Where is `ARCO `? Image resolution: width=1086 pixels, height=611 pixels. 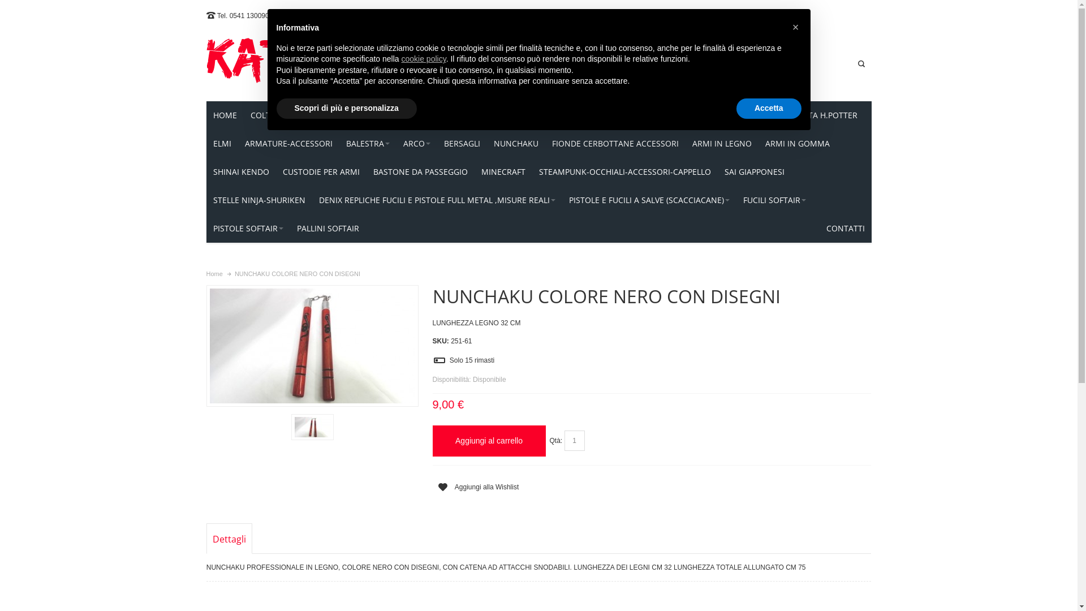 ARCO  is located at coordinates (416, 144).